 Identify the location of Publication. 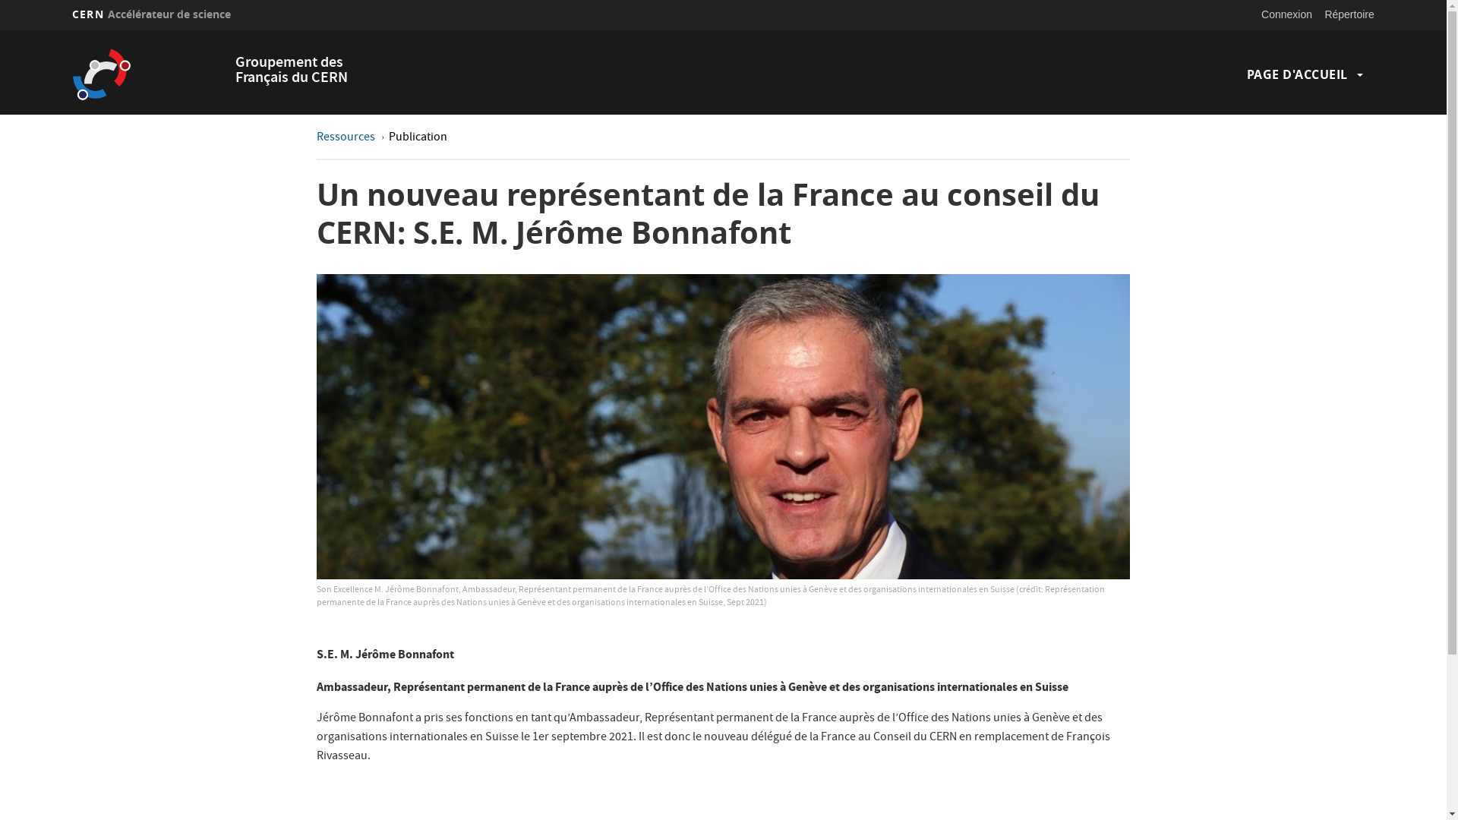
(418, 138).